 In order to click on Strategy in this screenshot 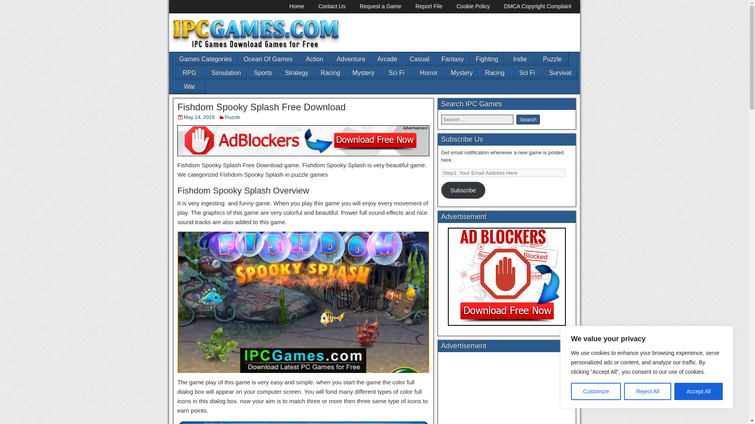, I will do `click(296, 73)`.